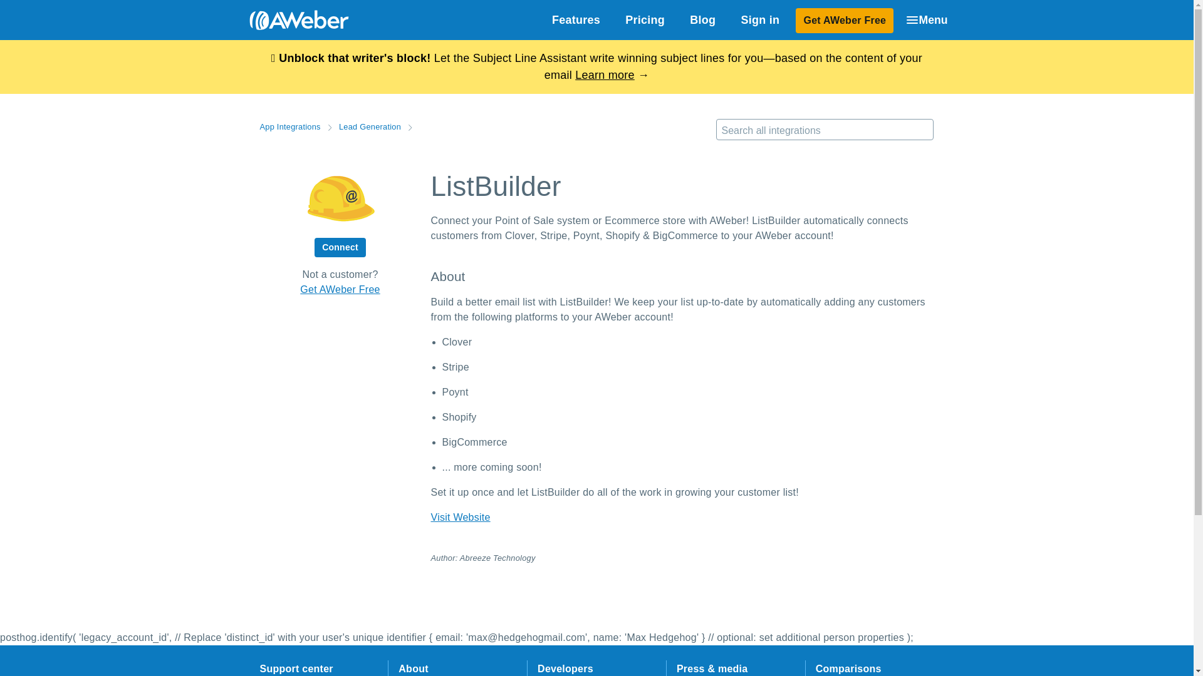  What do you see at coordinates (644, 20) in the screenshot?
I see `Pricing` at bounding box center [644, 20].